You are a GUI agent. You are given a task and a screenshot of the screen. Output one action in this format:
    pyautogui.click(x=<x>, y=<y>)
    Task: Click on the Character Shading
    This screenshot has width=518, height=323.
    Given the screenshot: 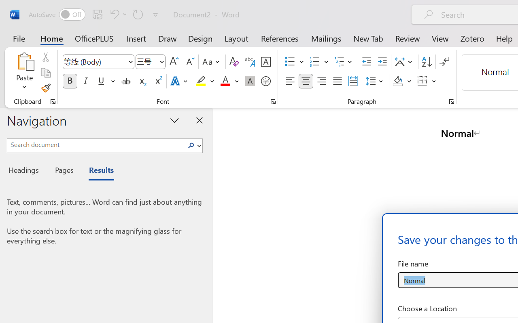 What is the action you would take?
    pyautogui.click(x=250, y=81)
    